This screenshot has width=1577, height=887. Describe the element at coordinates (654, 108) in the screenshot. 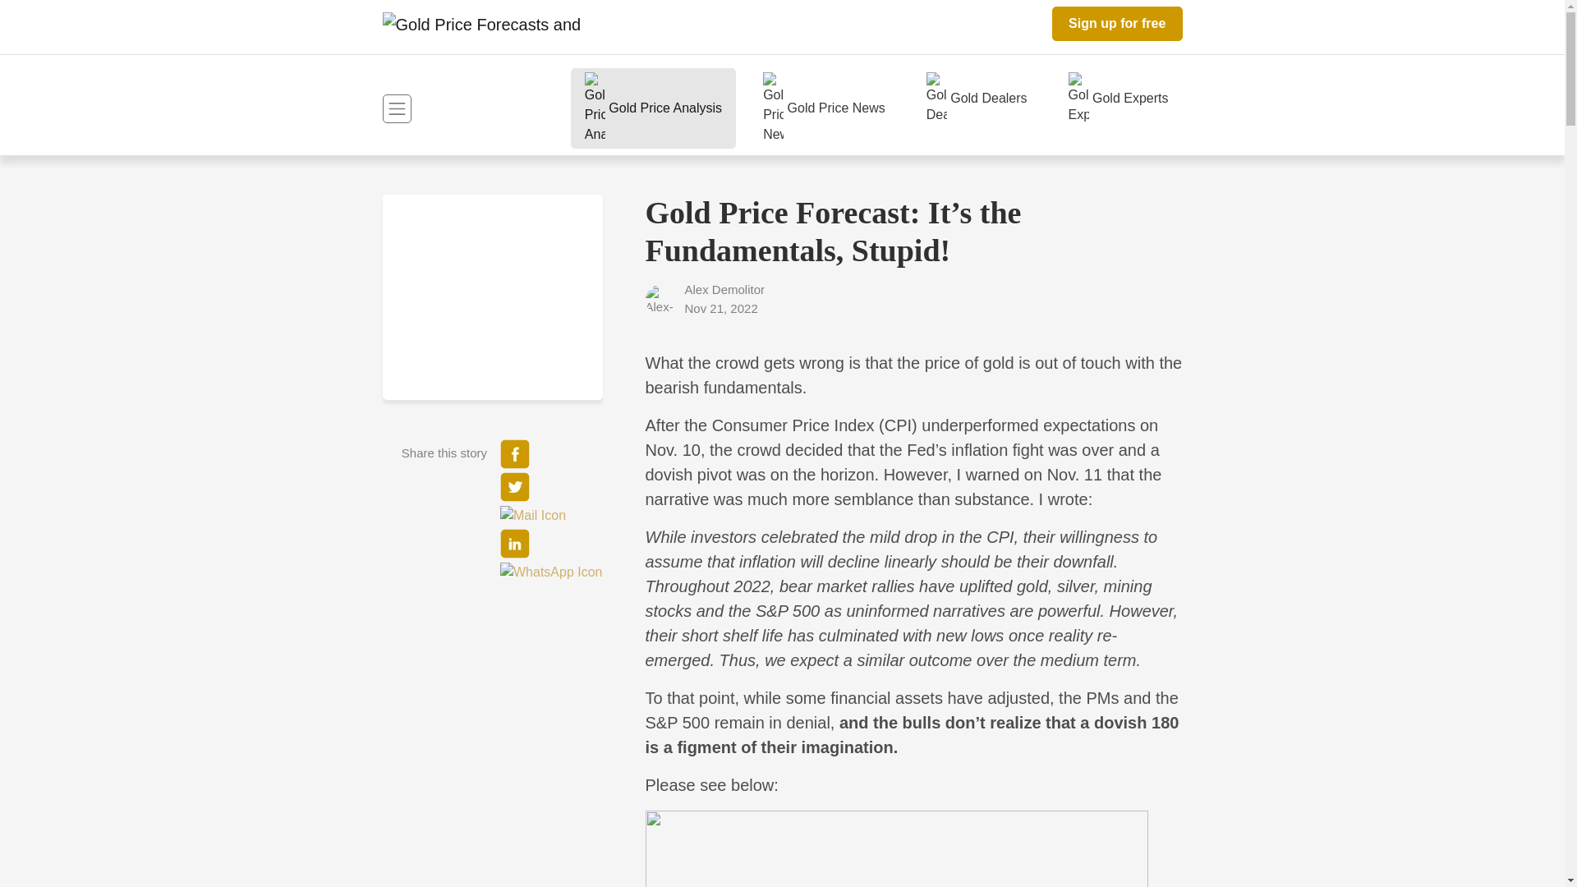

I see `Gold Price Analysis` at that location.